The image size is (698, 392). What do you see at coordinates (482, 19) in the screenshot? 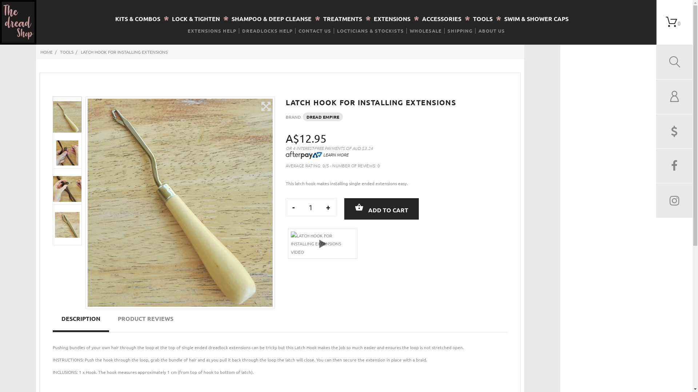
I see `TOOLS` at bounding box center [482, 19].